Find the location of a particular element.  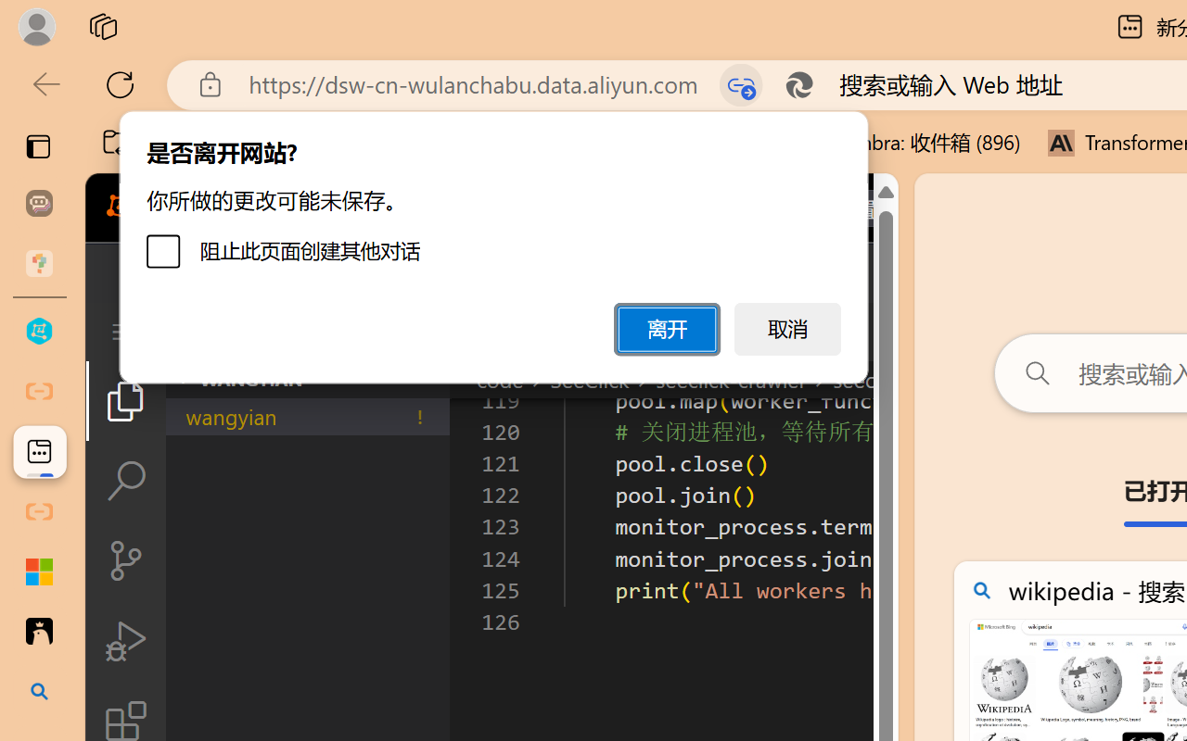

Subtitle Settings is located at coordinates (820, 122).